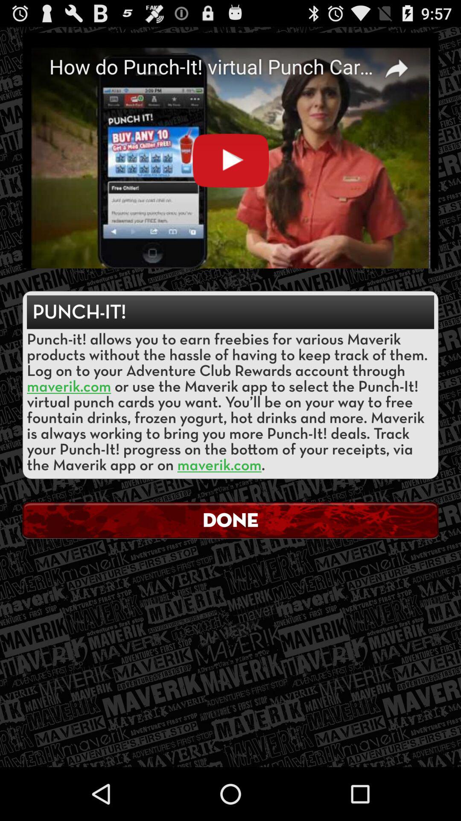 The height and width of the screenshot is (821, 461). I want to click on flip to the done, so click(230, 520).